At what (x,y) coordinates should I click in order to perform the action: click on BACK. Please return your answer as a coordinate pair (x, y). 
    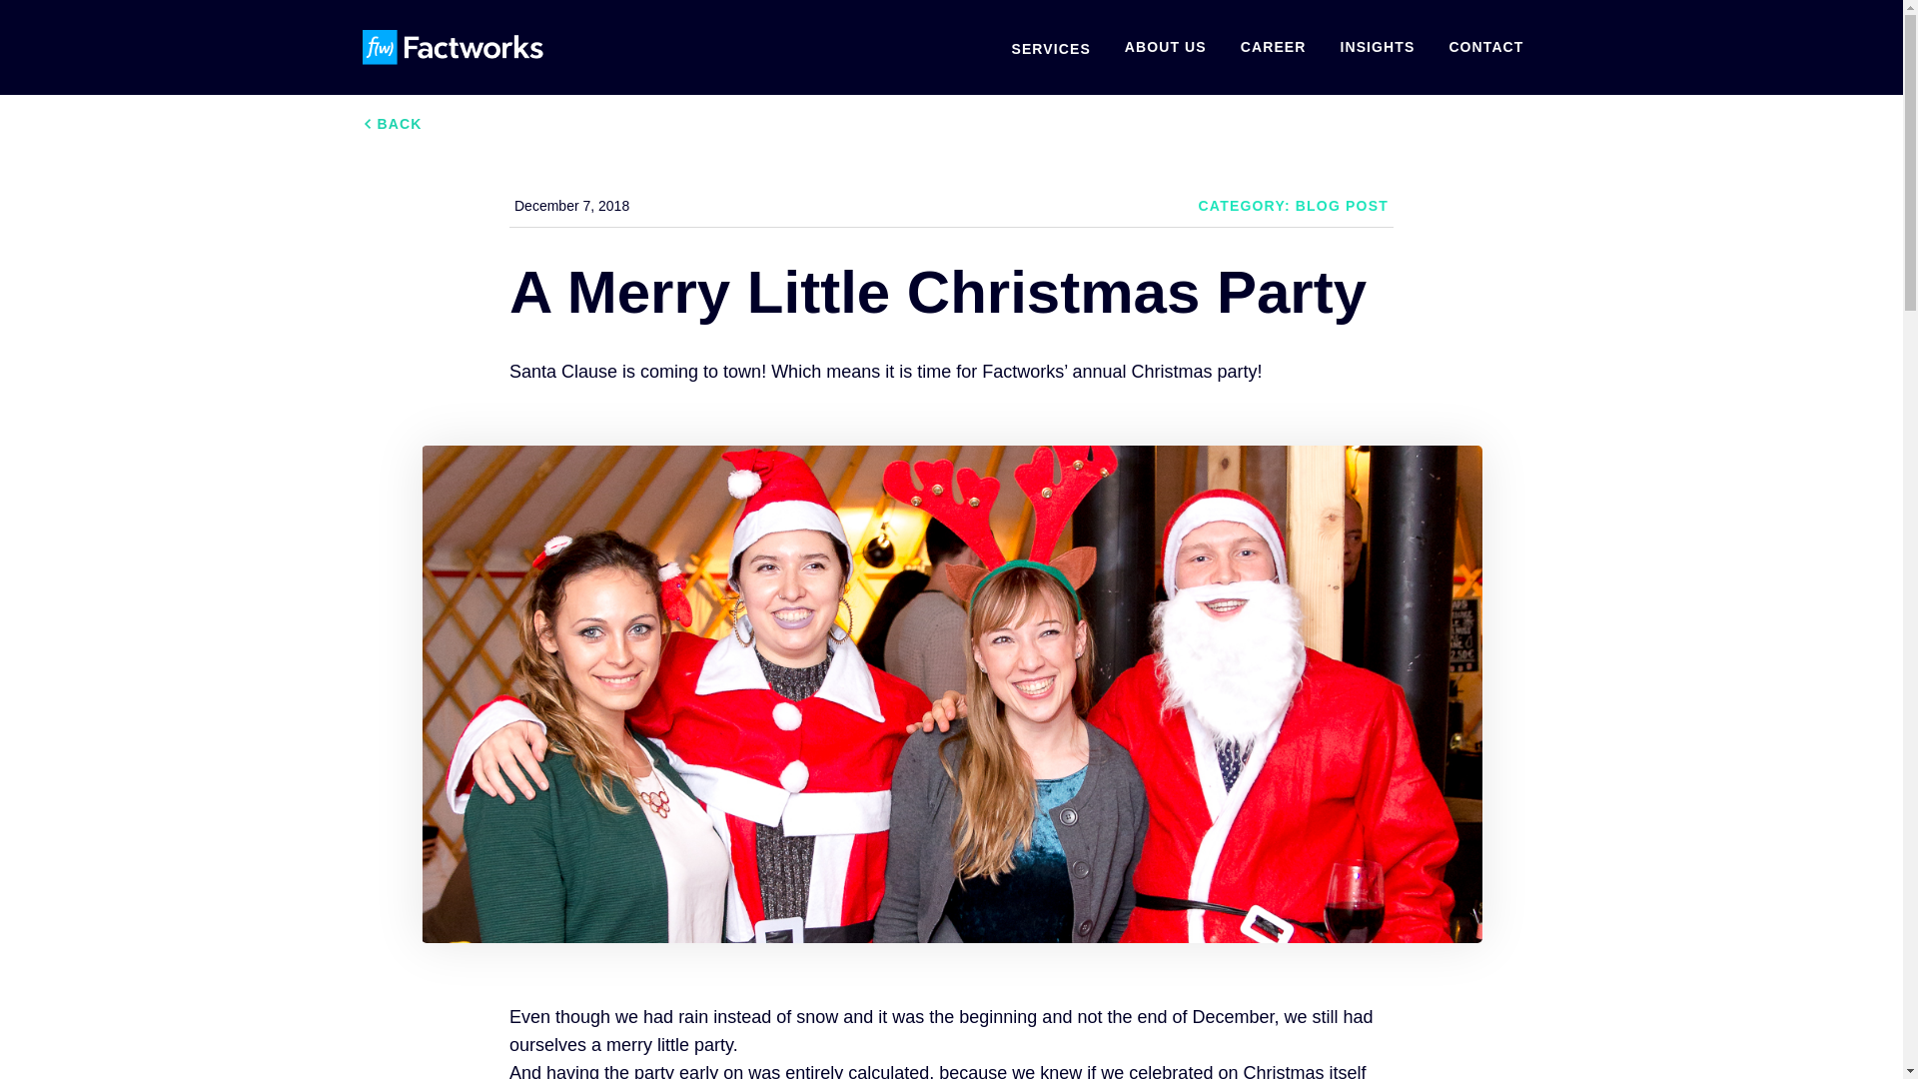
    Looking at the image, I should click on (392, 124).